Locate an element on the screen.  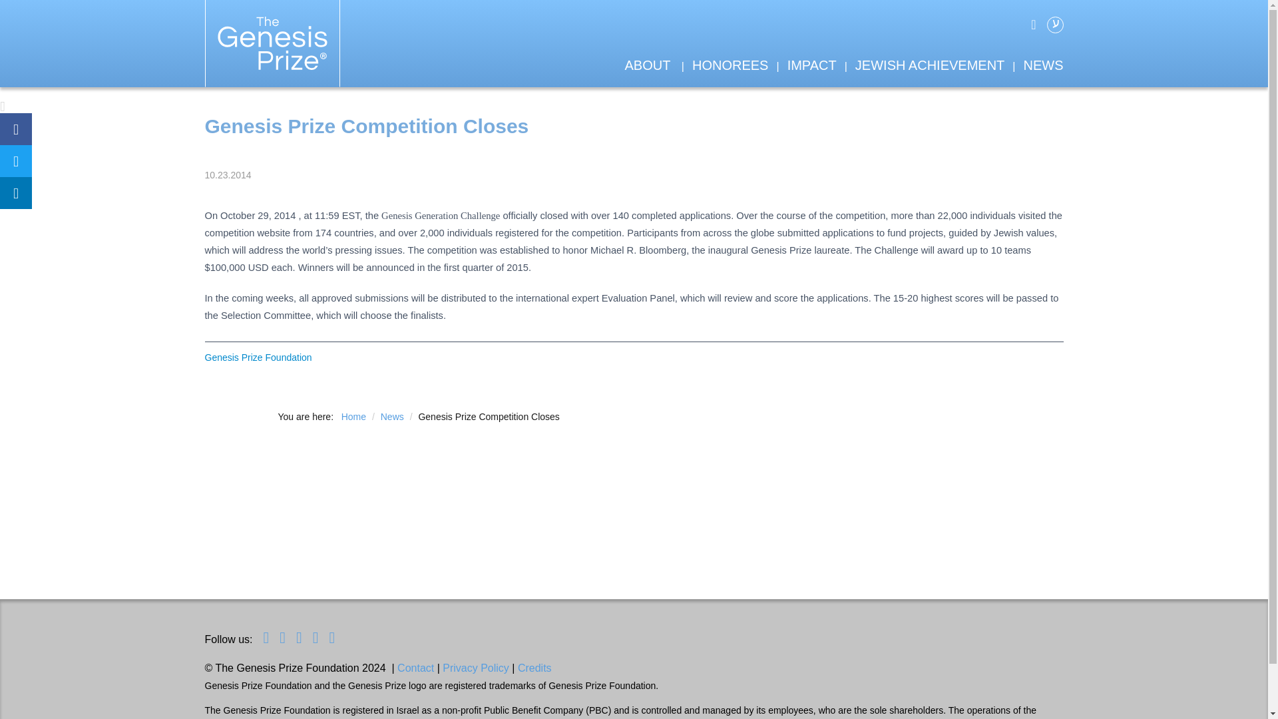
Genesis Generation Challenge is located at coordinates (440, 216).